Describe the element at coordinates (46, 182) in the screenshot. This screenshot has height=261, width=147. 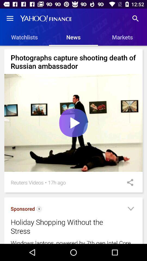
I see `press the icon next to reuters videos icon` at that location.